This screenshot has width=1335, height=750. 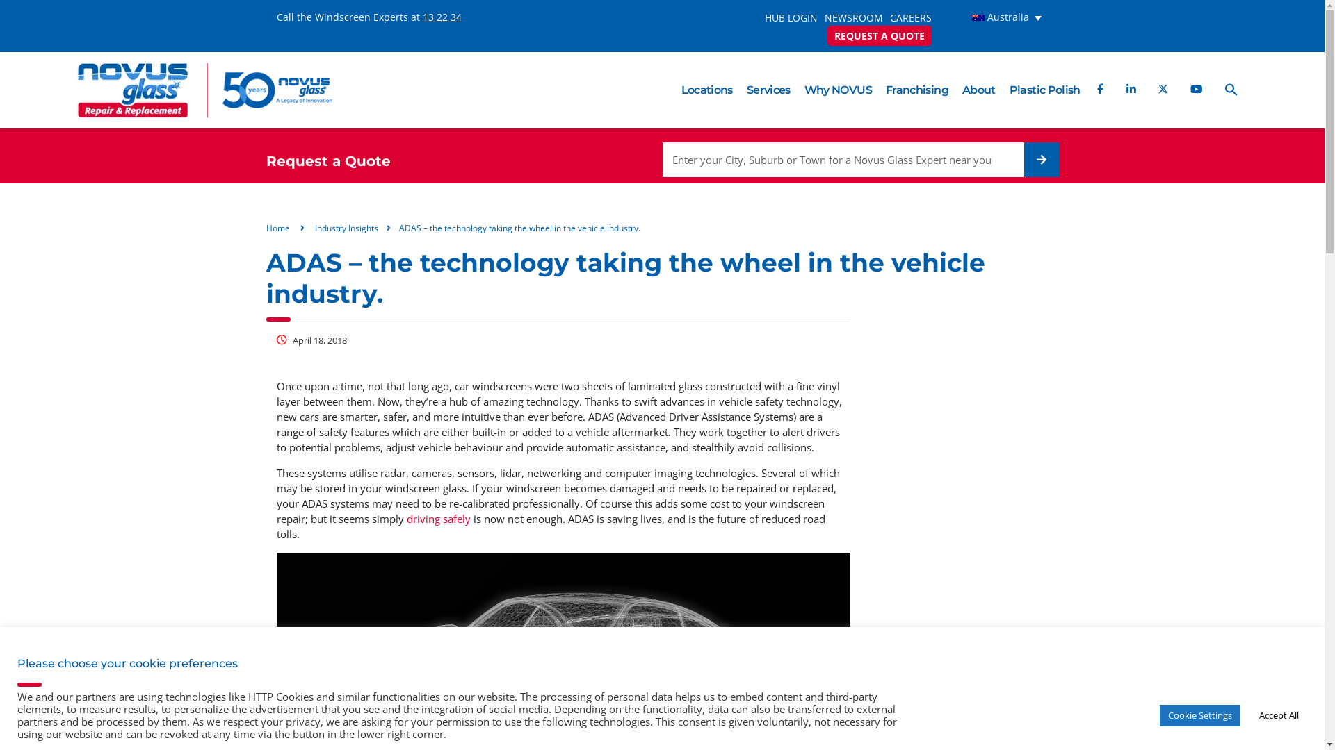 I want to click on REQUEST A QUOTE, so click(x=880, y=36).